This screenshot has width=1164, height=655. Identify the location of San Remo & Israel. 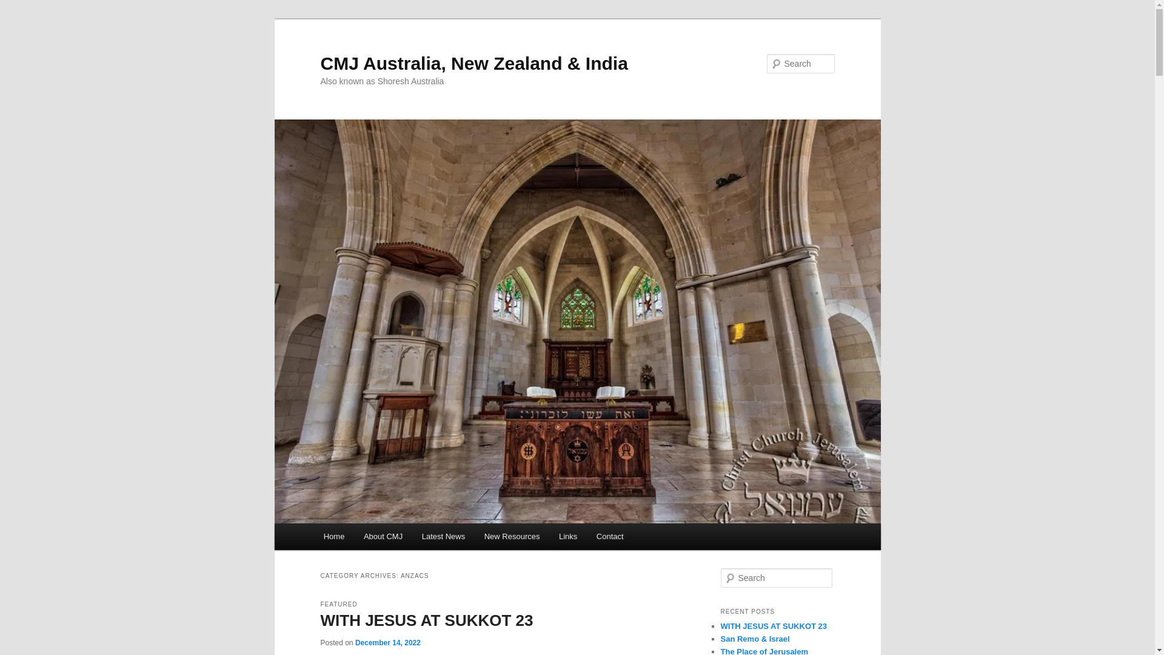
(755, 639).